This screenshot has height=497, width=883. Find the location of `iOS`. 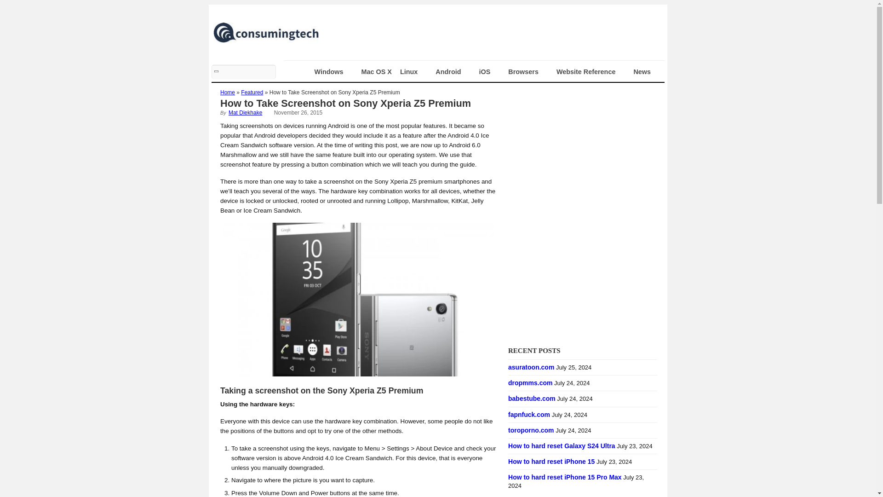

iOS is located at coordinates (489, 72).